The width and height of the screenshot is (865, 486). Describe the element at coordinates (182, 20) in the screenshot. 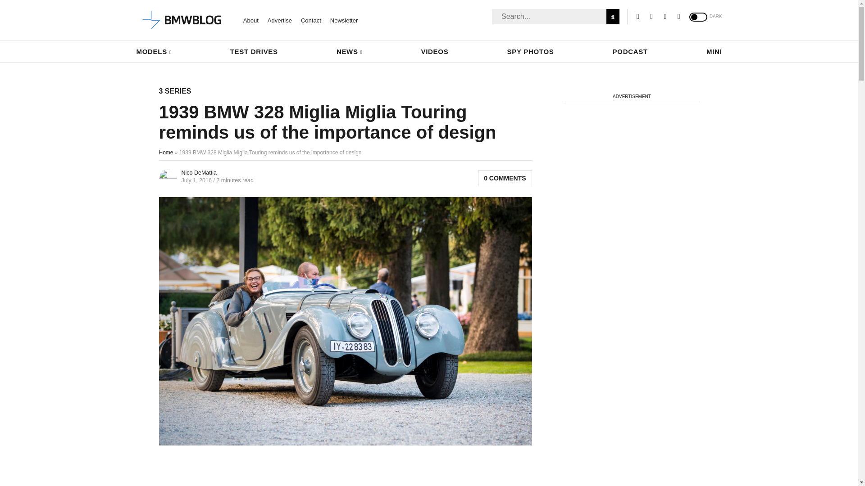

I see `BMW BLOG` at that location.